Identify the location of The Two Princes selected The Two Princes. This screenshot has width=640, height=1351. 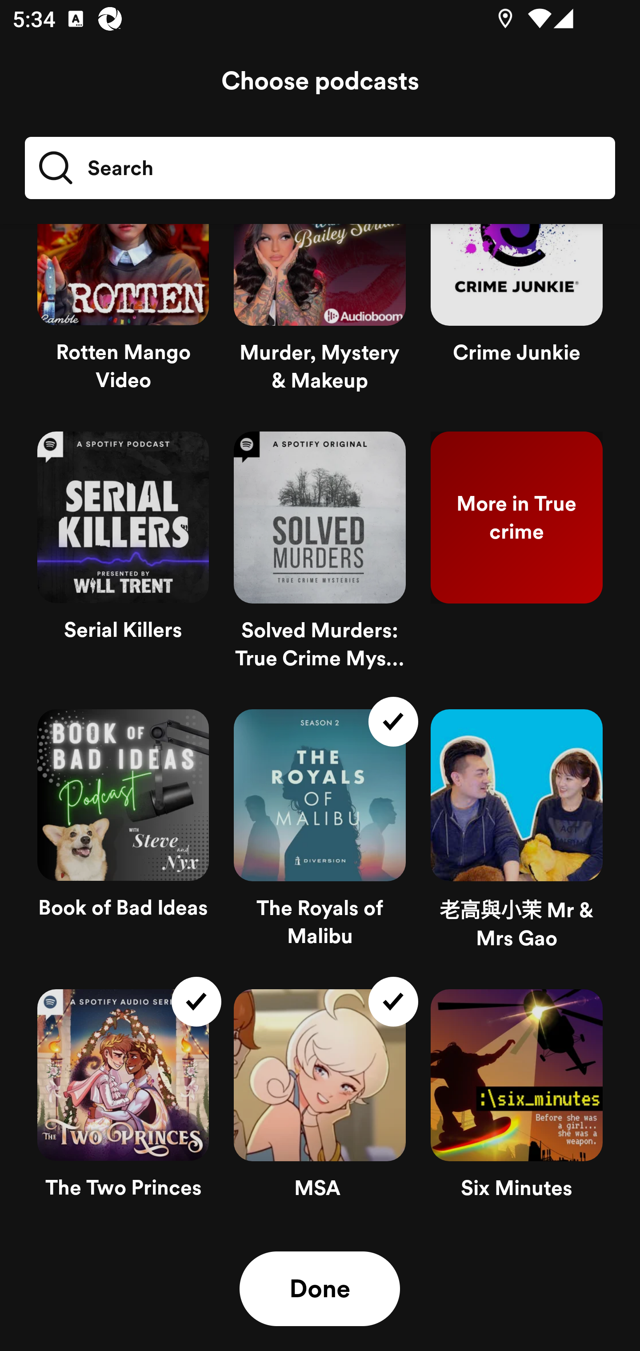
(123, 1101).